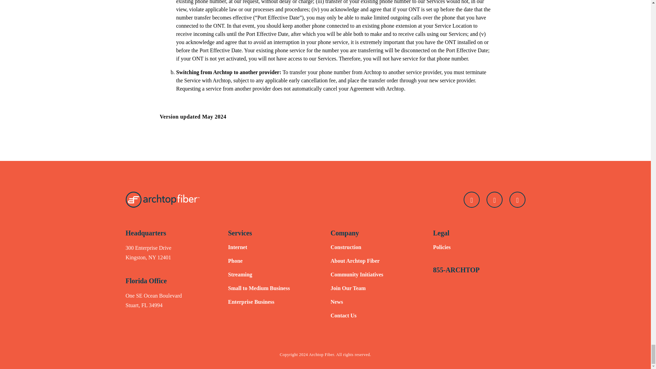  Describe the element at coordinates (456, 270) in the screenshot. I see `855-ARCHTOP` at that location.